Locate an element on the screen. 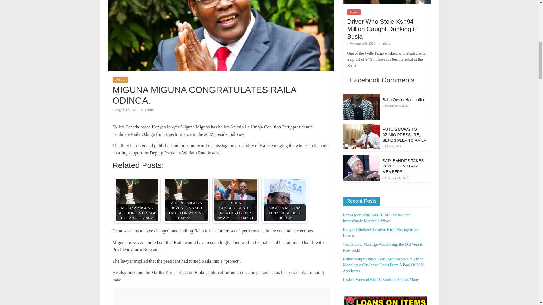  MIGUNA MIGUNA SHOCKING MESSAGE TO RAILA ODINGA is located at coordinates (137, 200).